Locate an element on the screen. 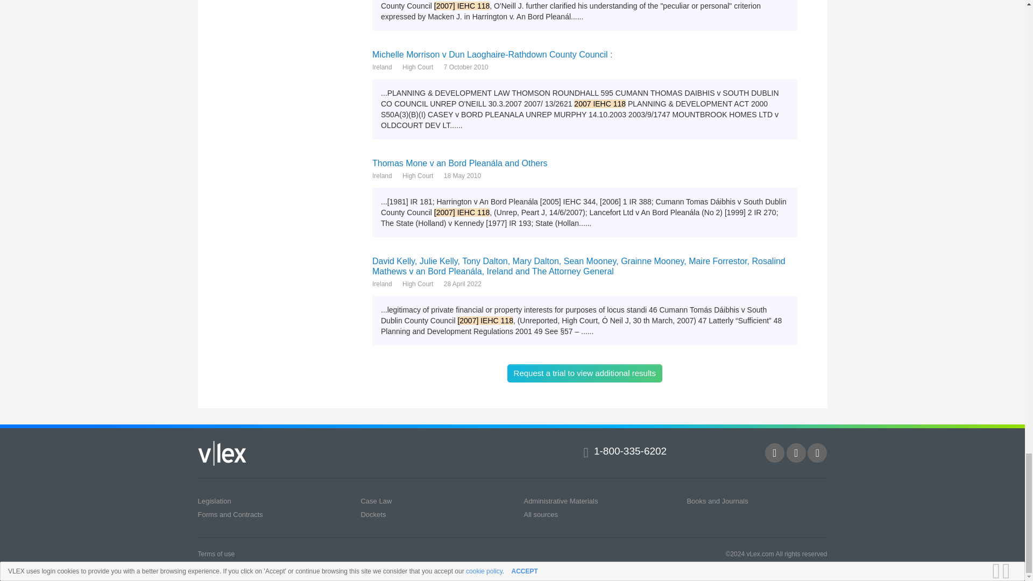 This screenshot has width=1033, height=581. Ireland is located at coordinates (382, 284).